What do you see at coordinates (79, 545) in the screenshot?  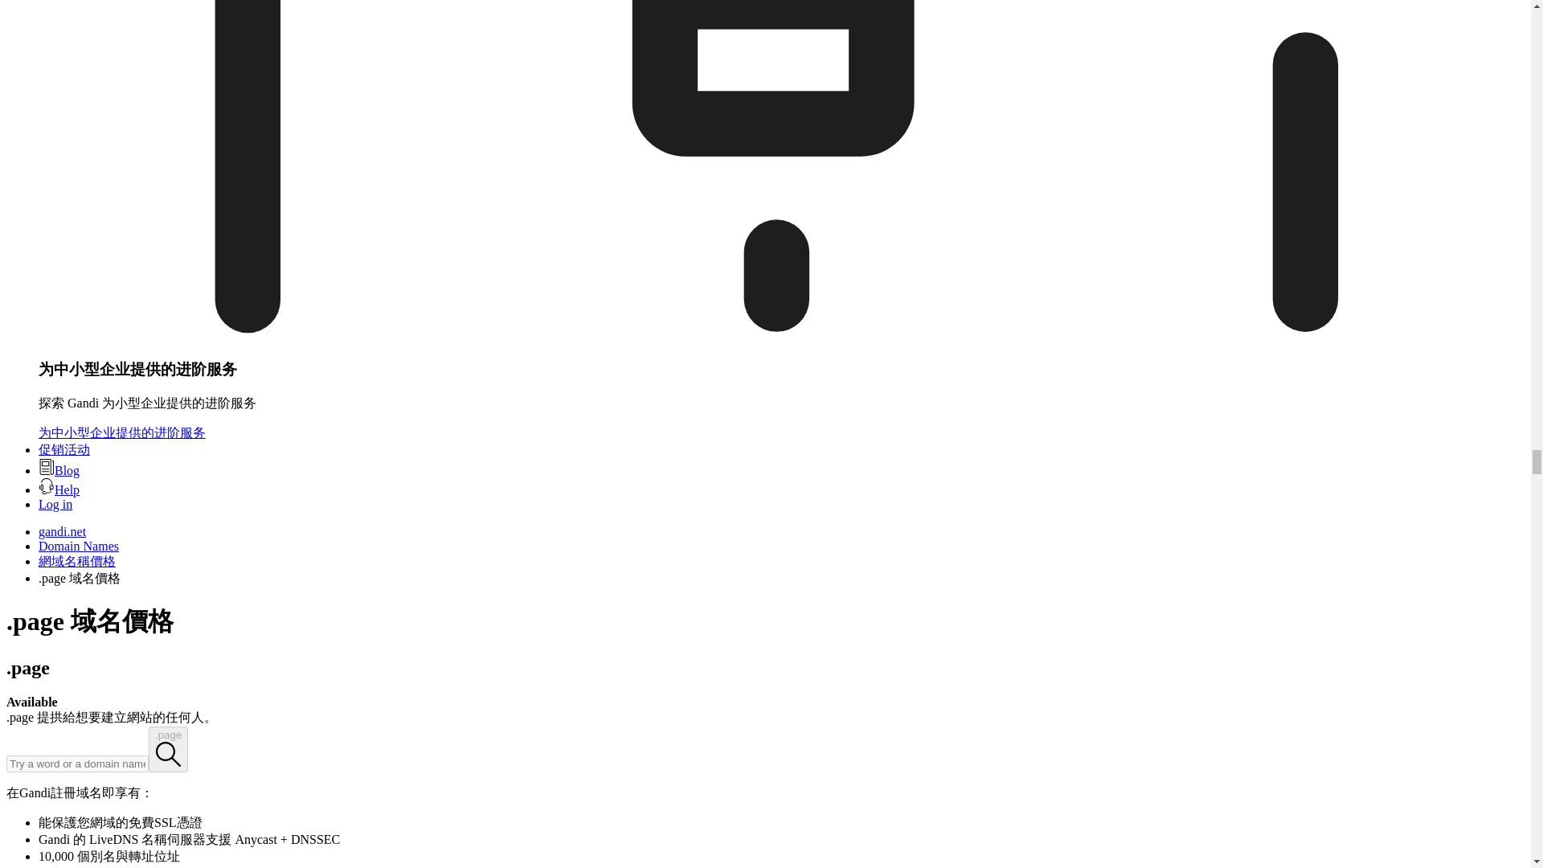 I see `Domain Names` at bounding box center [79, 545].